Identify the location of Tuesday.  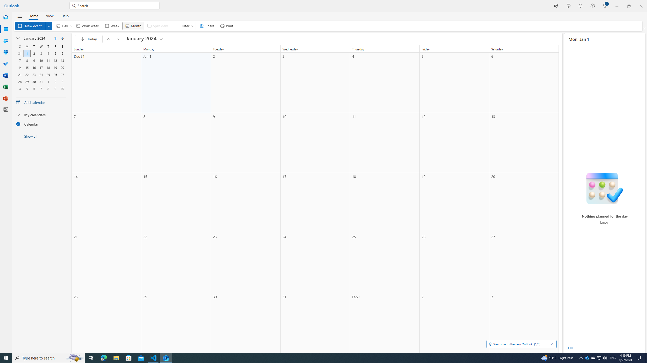
(34, 46).